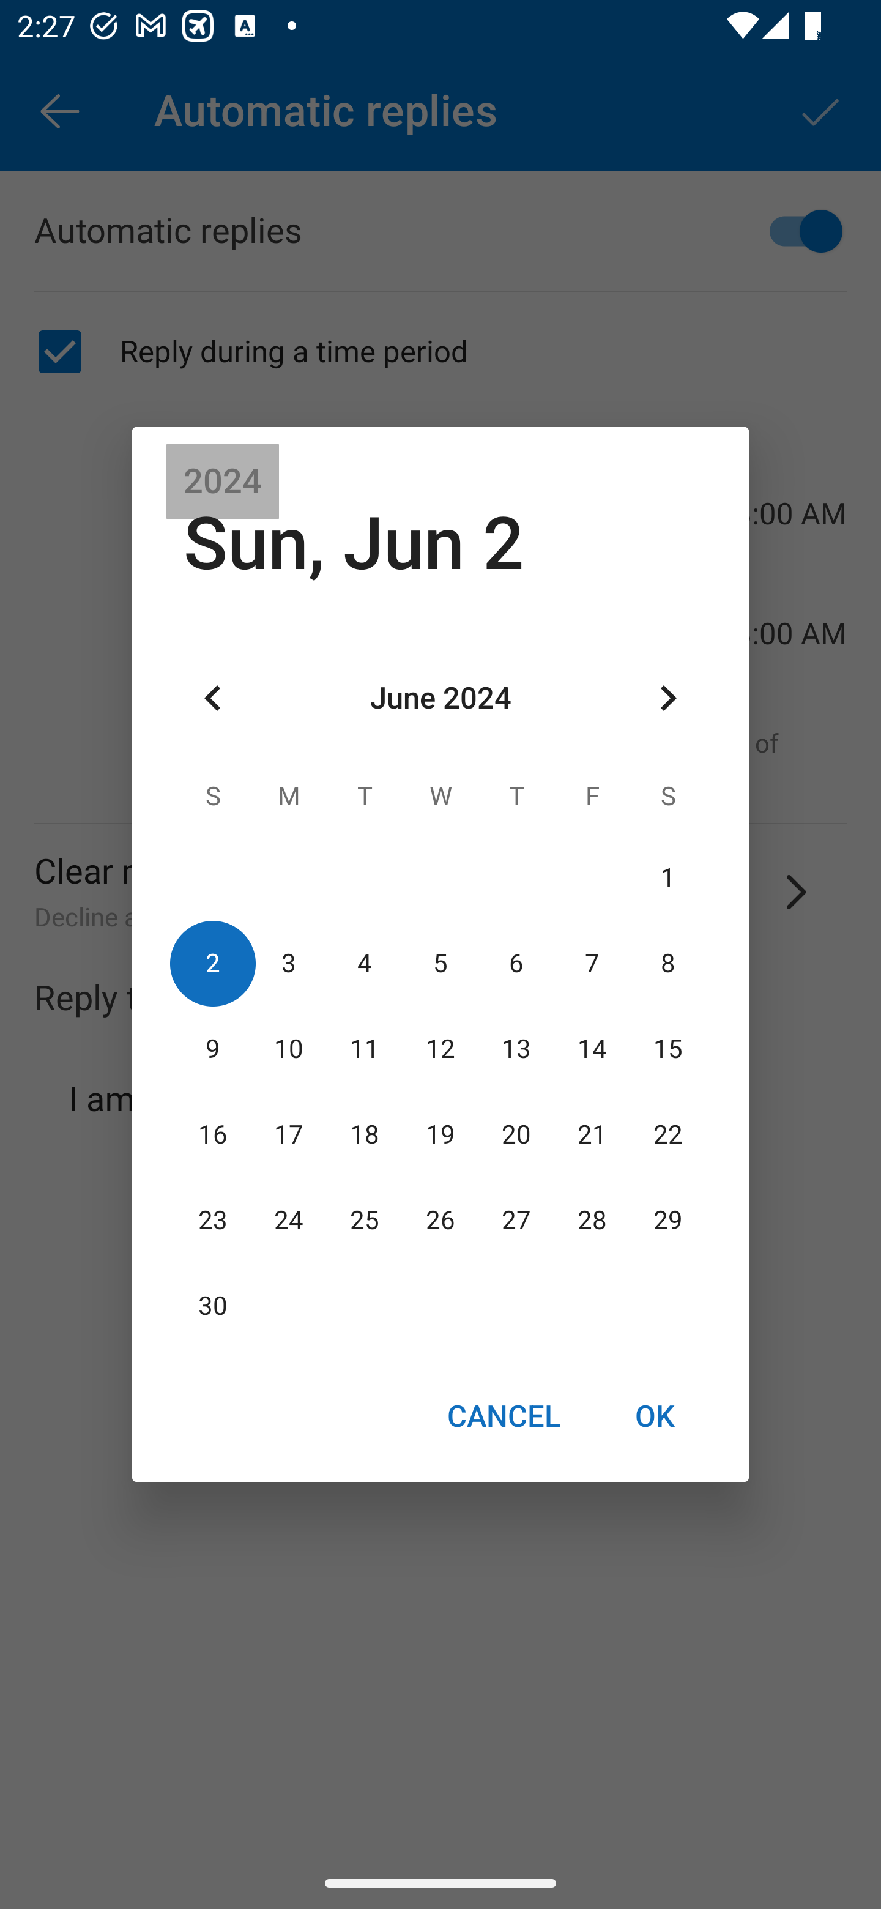  I want to click on 22 22 June 2024, so click(667, 1134).